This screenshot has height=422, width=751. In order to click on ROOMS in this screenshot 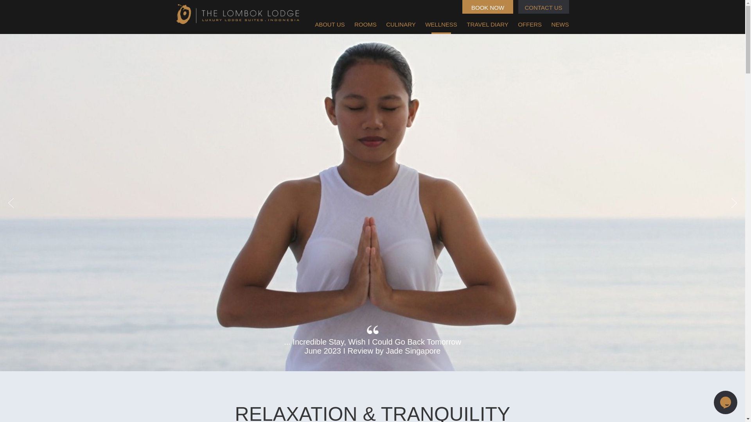, I will do `click(365, 24)`.